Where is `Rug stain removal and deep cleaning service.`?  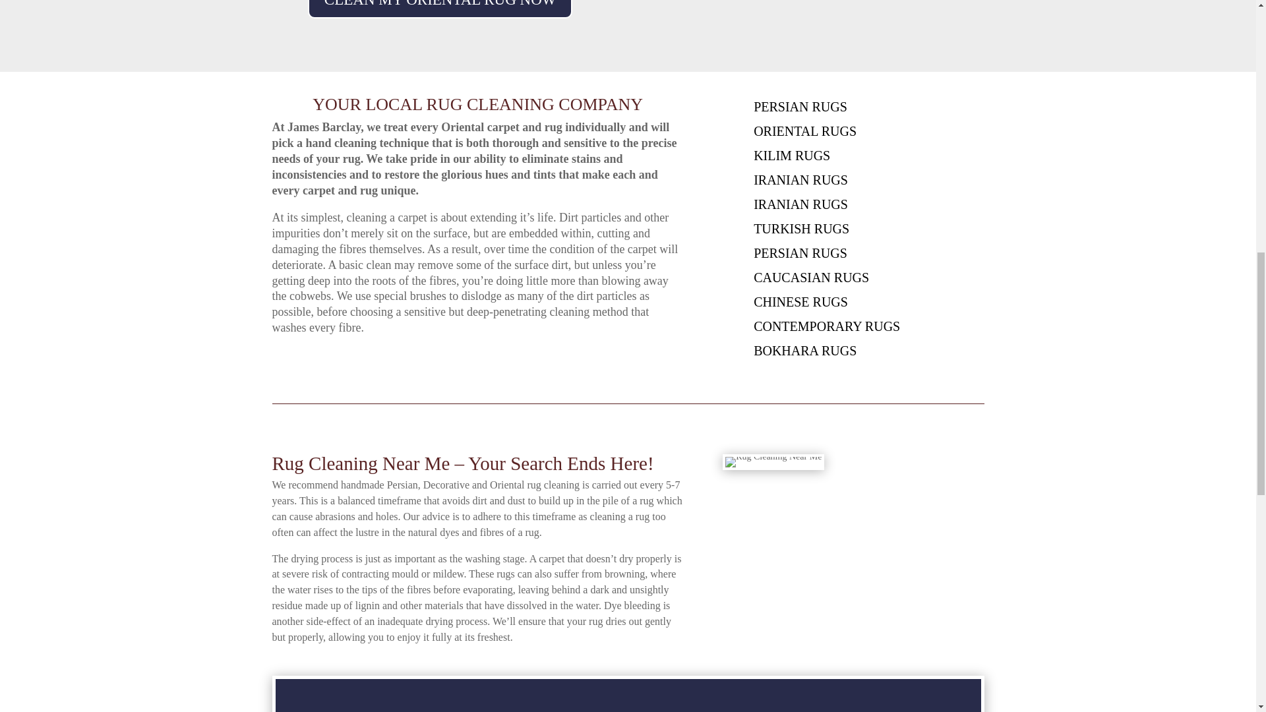
Rug stain removal and deep cleaning service. is located at coordinates (477, 597).